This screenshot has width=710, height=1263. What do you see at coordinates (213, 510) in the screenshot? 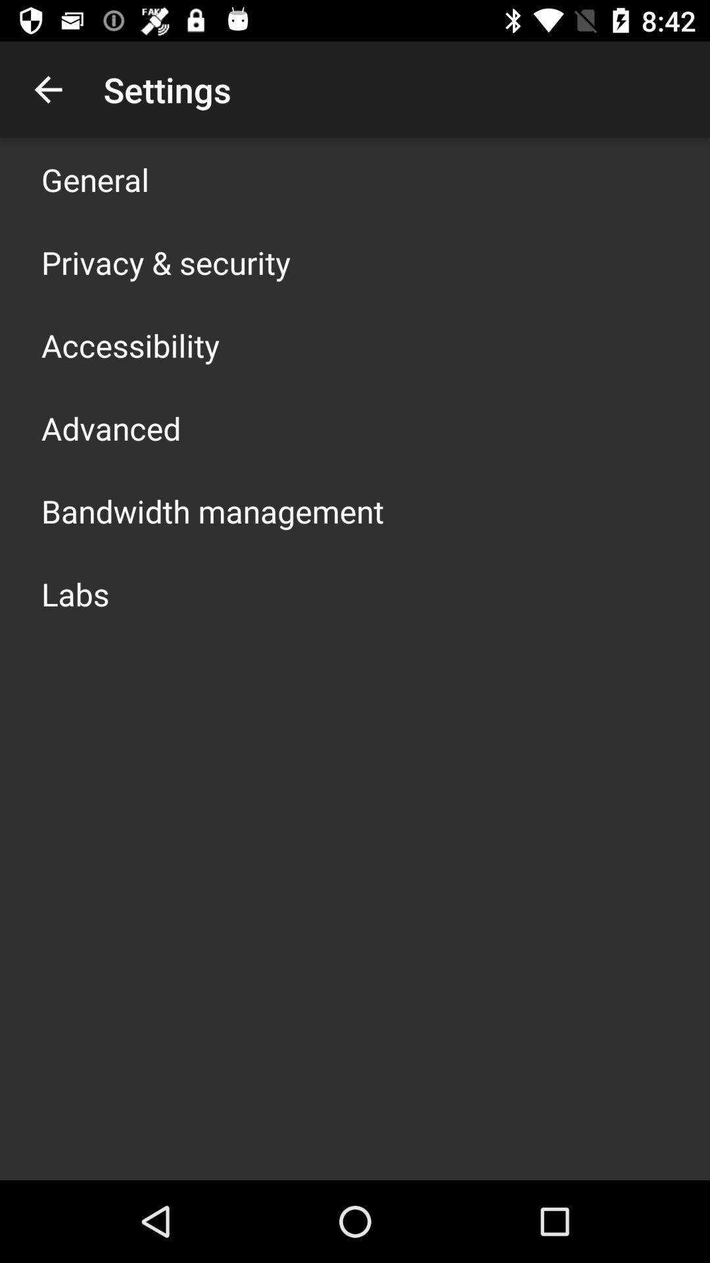
I see `launch the item above labs icon` at bounding box center [213, 510].